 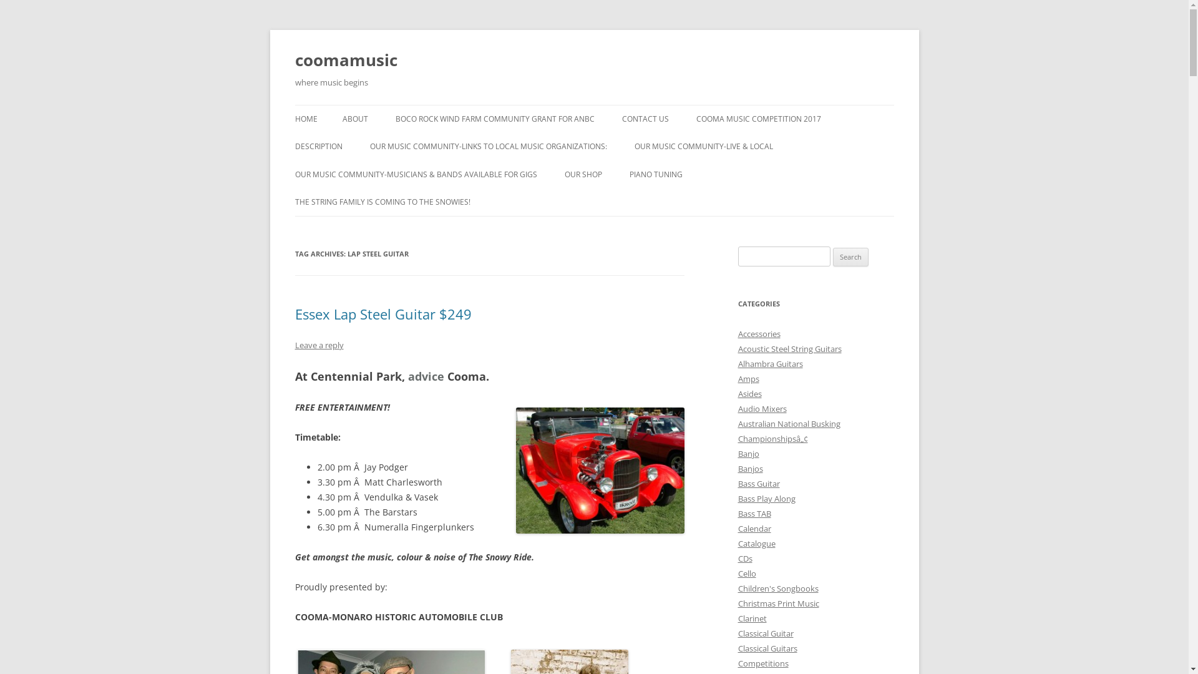 I want to click on Classical Guitars, so click(x=767, y=648).